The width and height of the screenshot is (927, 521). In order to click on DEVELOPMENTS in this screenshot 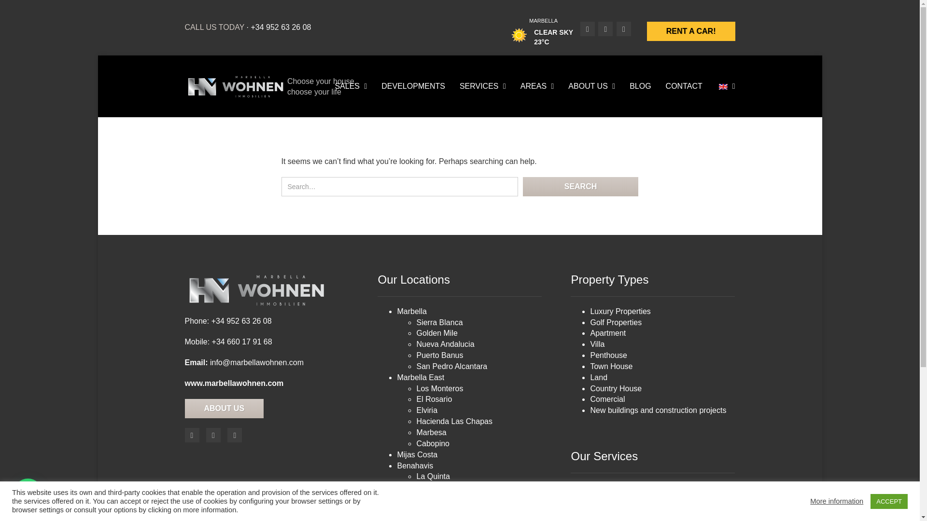, I will do `click(413, 86)`.